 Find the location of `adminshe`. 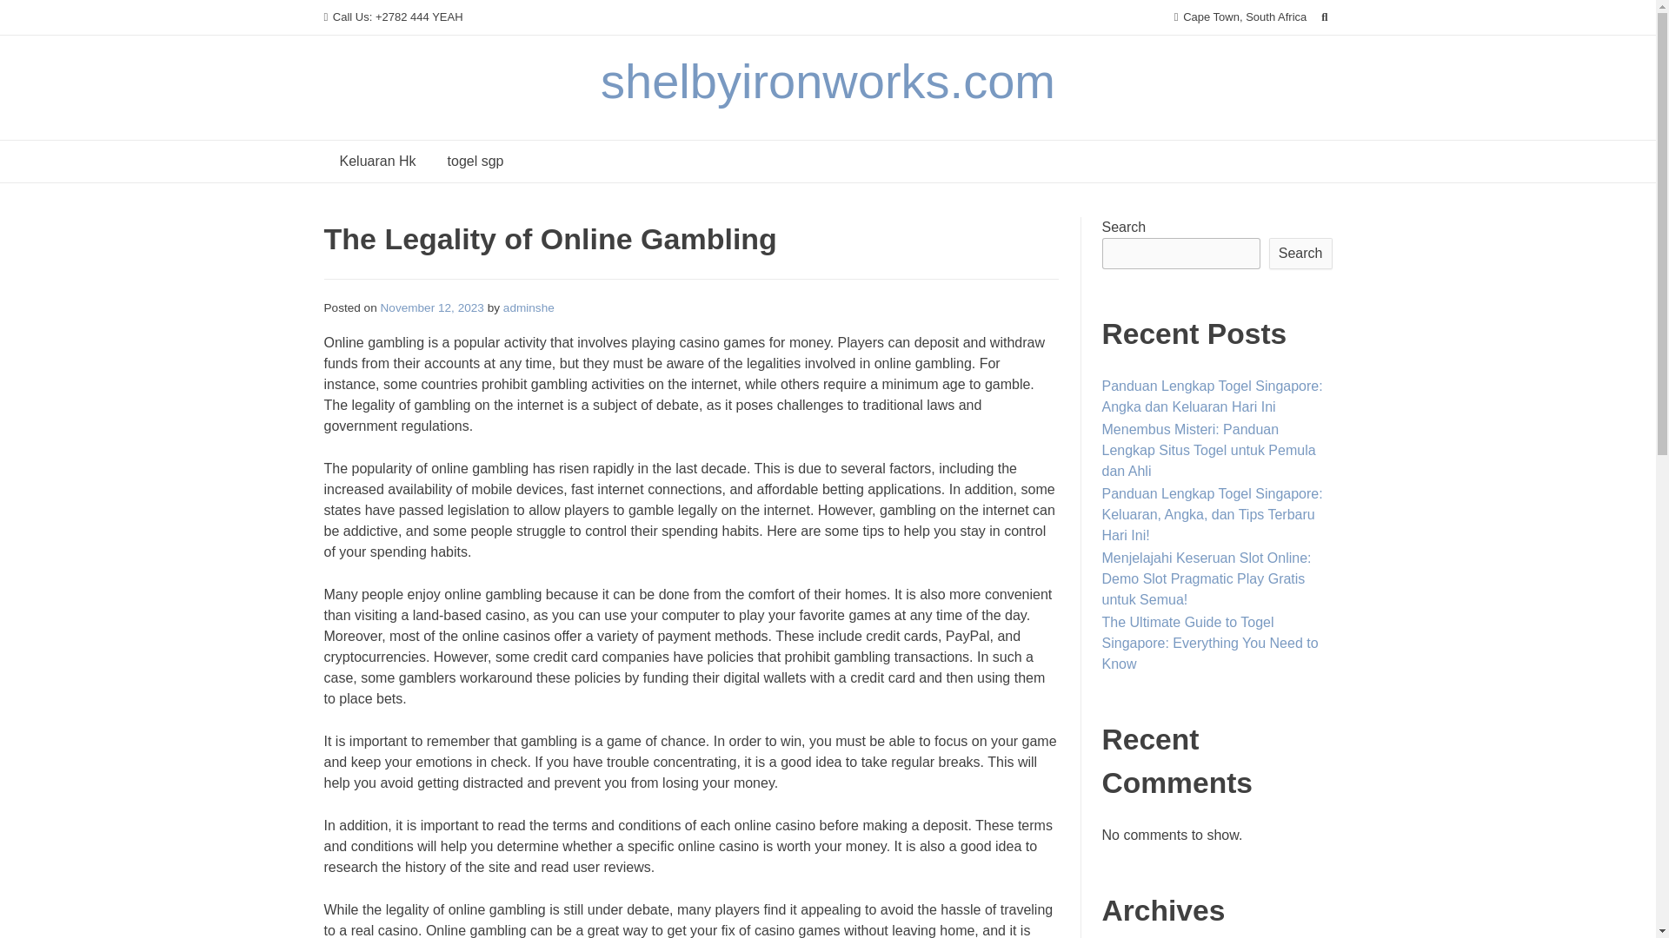

adminshe is located at coordinates (529, 307).